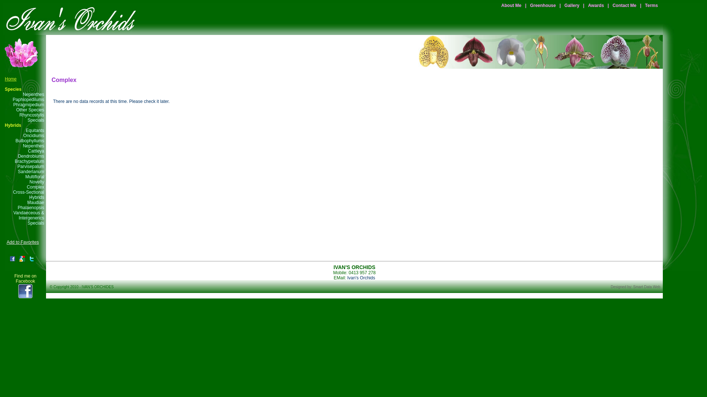  What do you see at coordinates (22, 261) in the screenshot?
I see `Send to Google` at bounding box center [22, 261].